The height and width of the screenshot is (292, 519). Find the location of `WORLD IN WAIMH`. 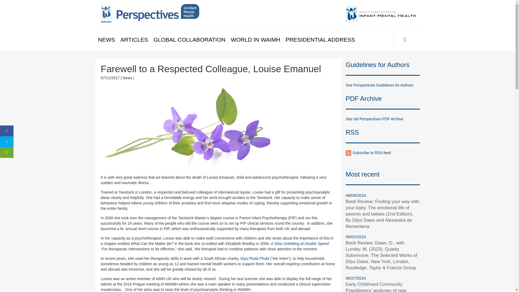

WORLD IN WAIMH is located at coordinates (255, 39).